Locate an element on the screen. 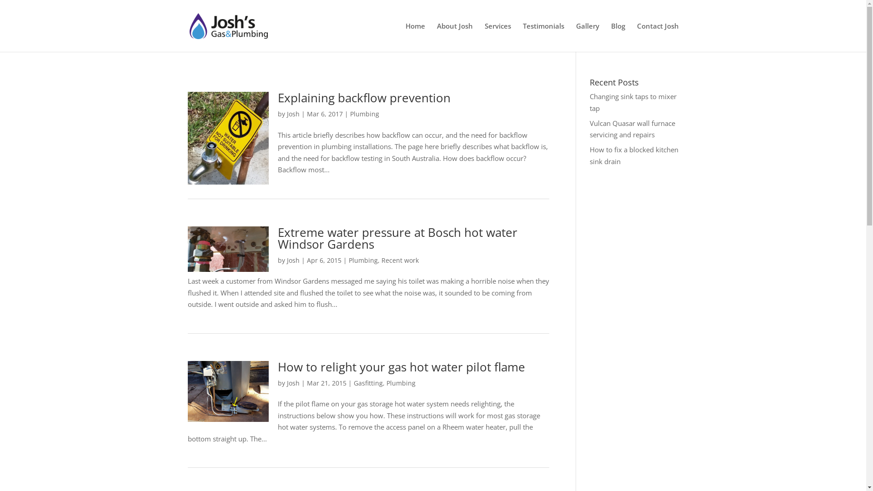 This screenshot has height=491, width=873. Explaining backflow prevention is located at coordinates (364, 98).